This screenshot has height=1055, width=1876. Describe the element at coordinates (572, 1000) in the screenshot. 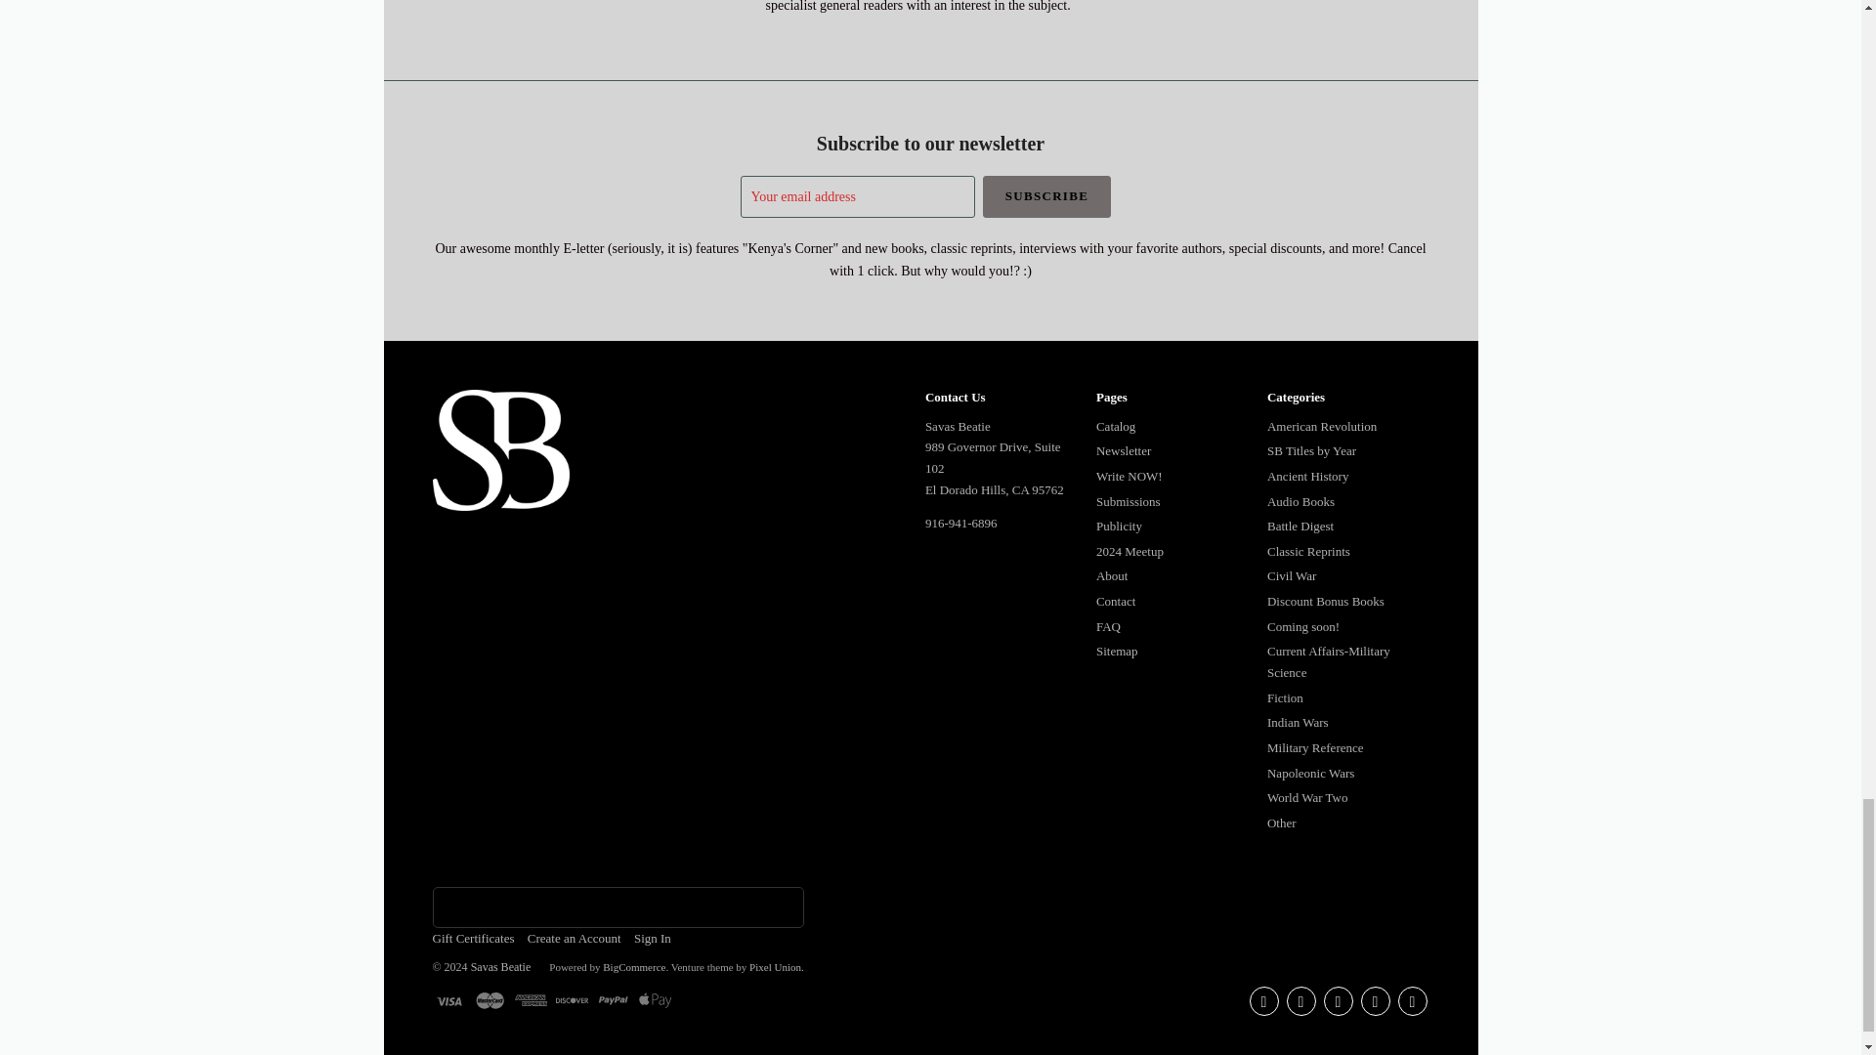

I see `Discover` at that location.